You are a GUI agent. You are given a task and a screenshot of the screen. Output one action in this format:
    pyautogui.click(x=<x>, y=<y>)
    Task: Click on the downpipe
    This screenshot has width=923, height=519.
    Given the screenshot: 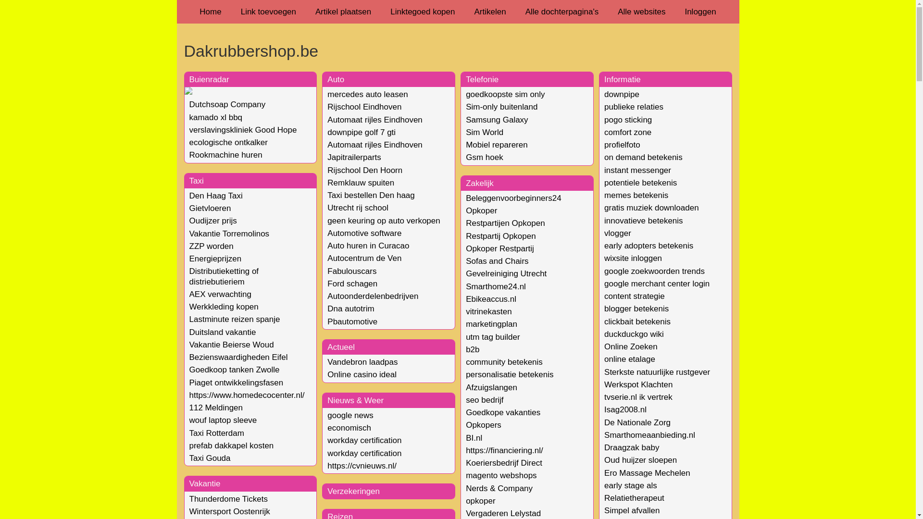 What is the action you would take?
    pyautogui.click(x=622, y=94)
    